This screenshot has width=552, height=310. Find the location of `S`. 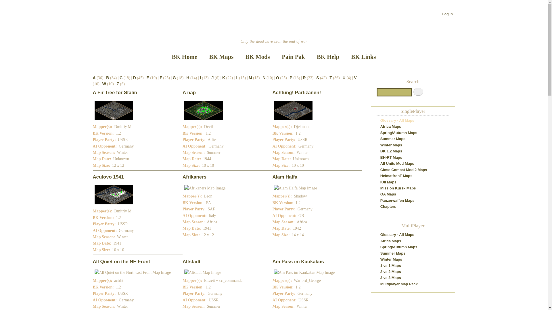

S is located at coordinates (317, 78).